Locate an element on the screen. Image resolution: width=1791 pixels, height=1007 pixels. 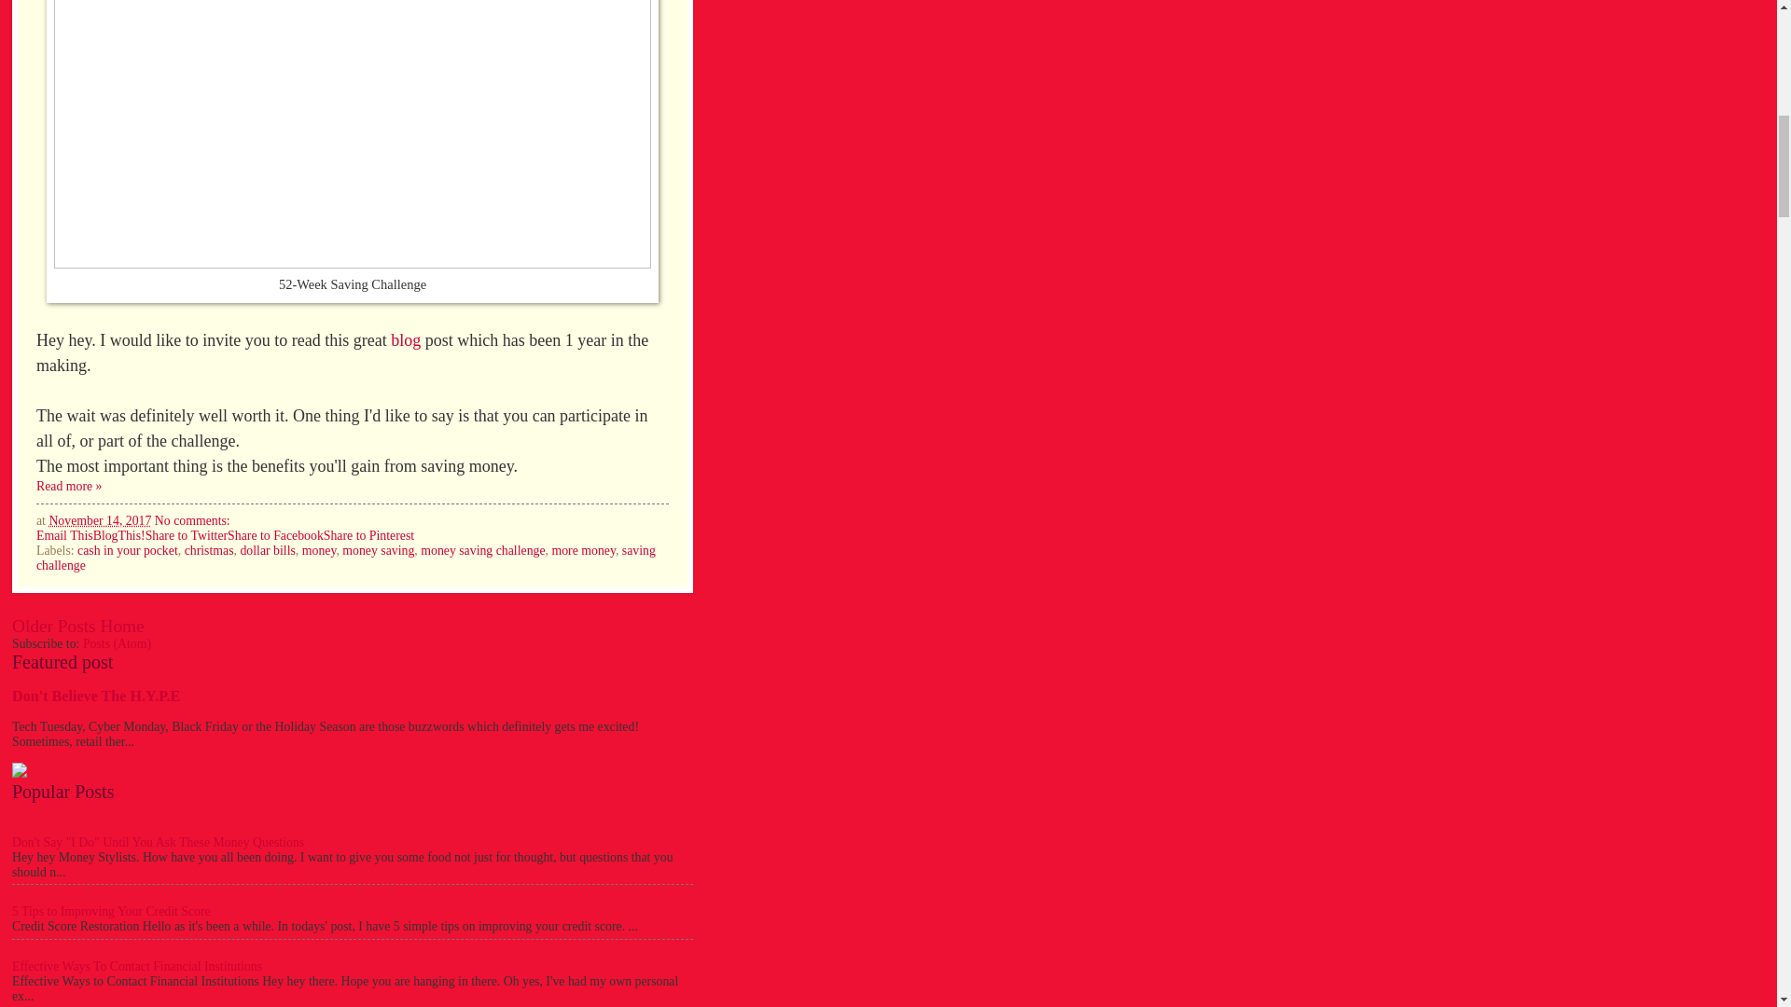
money saving challenge is located at coordinates (482, 550).